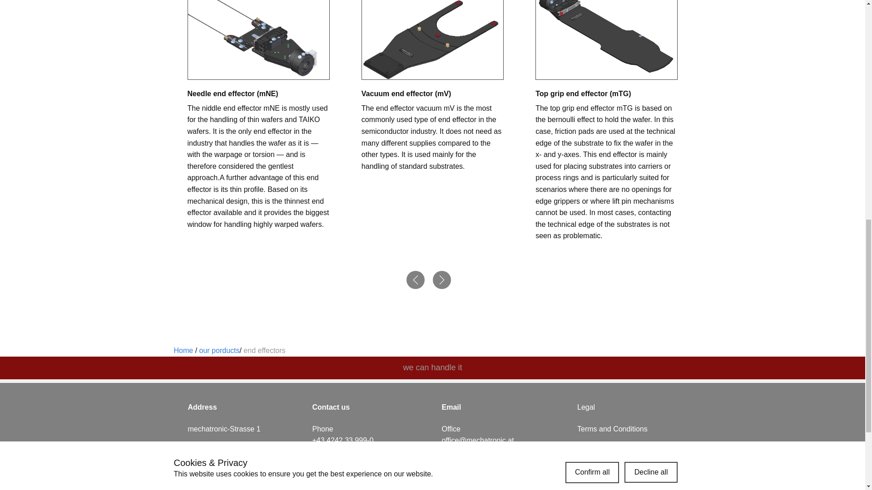  I want to click on Terms and Conditions, so click(612, 429).